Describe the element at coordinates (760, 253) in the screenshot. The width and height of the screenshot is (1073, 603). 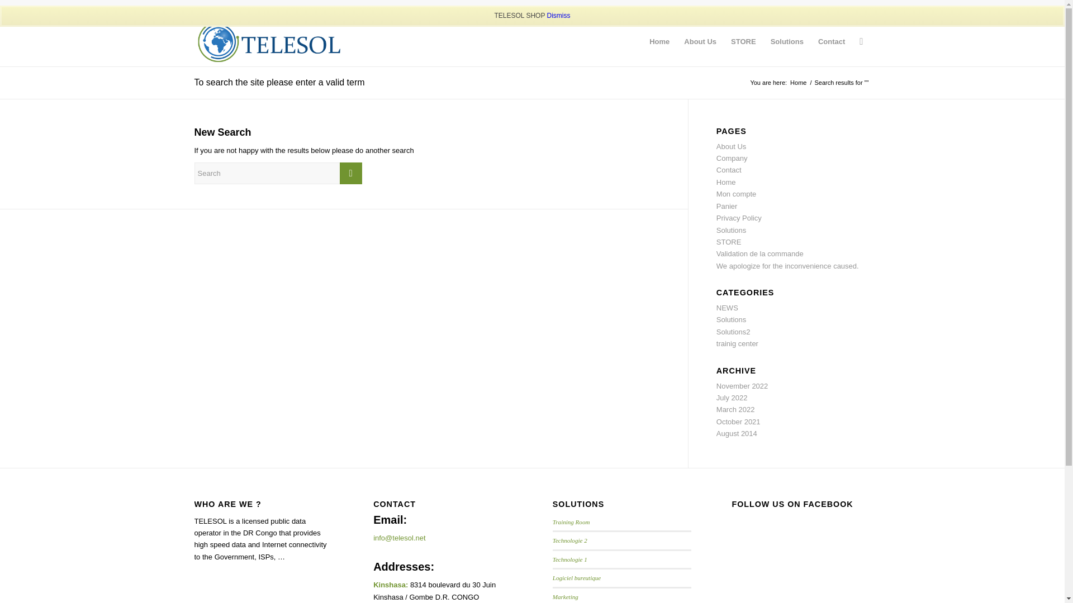
I see `Validation de la commande` at that location.